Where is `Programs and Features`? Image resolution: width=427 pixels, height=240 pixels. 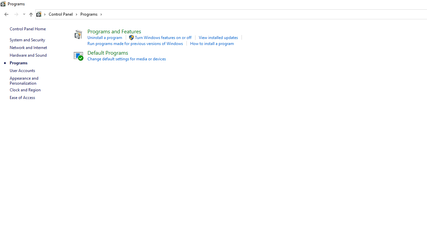
Programs and Features is located at coordinates (114, 31).